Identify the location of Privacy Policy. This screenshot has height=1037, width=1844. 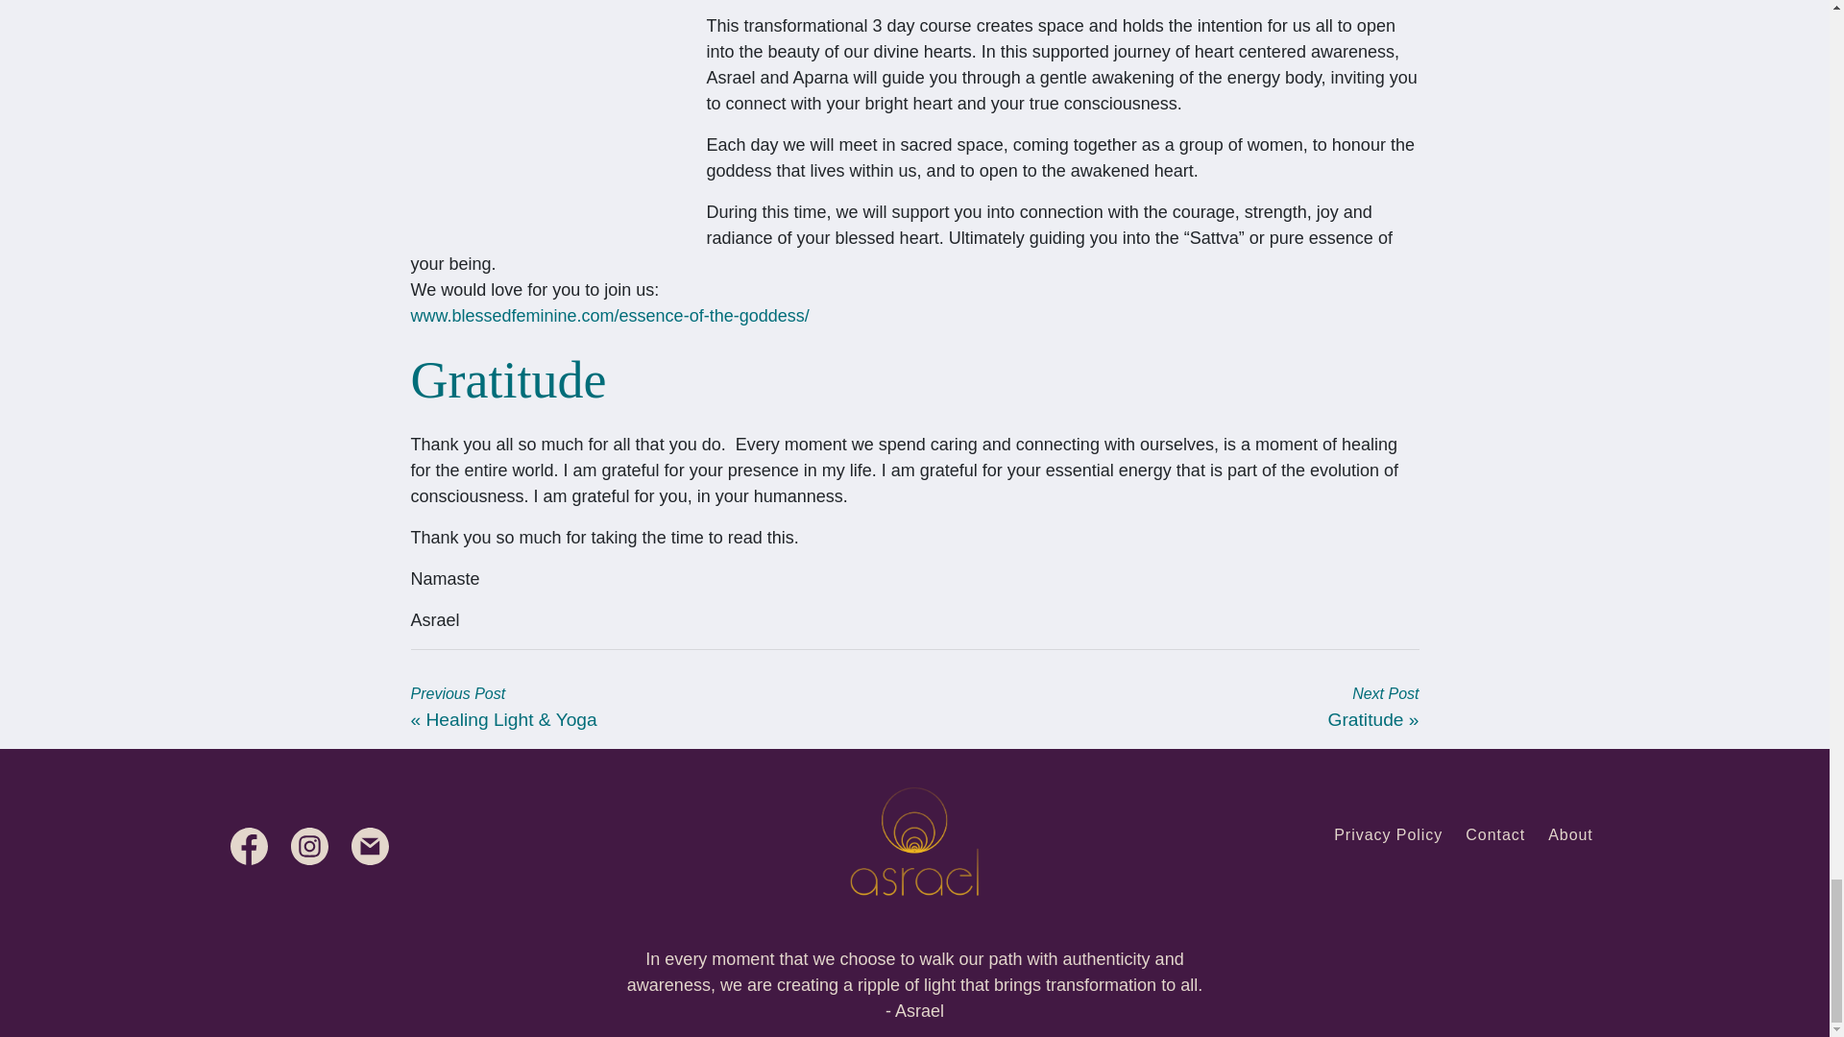
(1387, 834).